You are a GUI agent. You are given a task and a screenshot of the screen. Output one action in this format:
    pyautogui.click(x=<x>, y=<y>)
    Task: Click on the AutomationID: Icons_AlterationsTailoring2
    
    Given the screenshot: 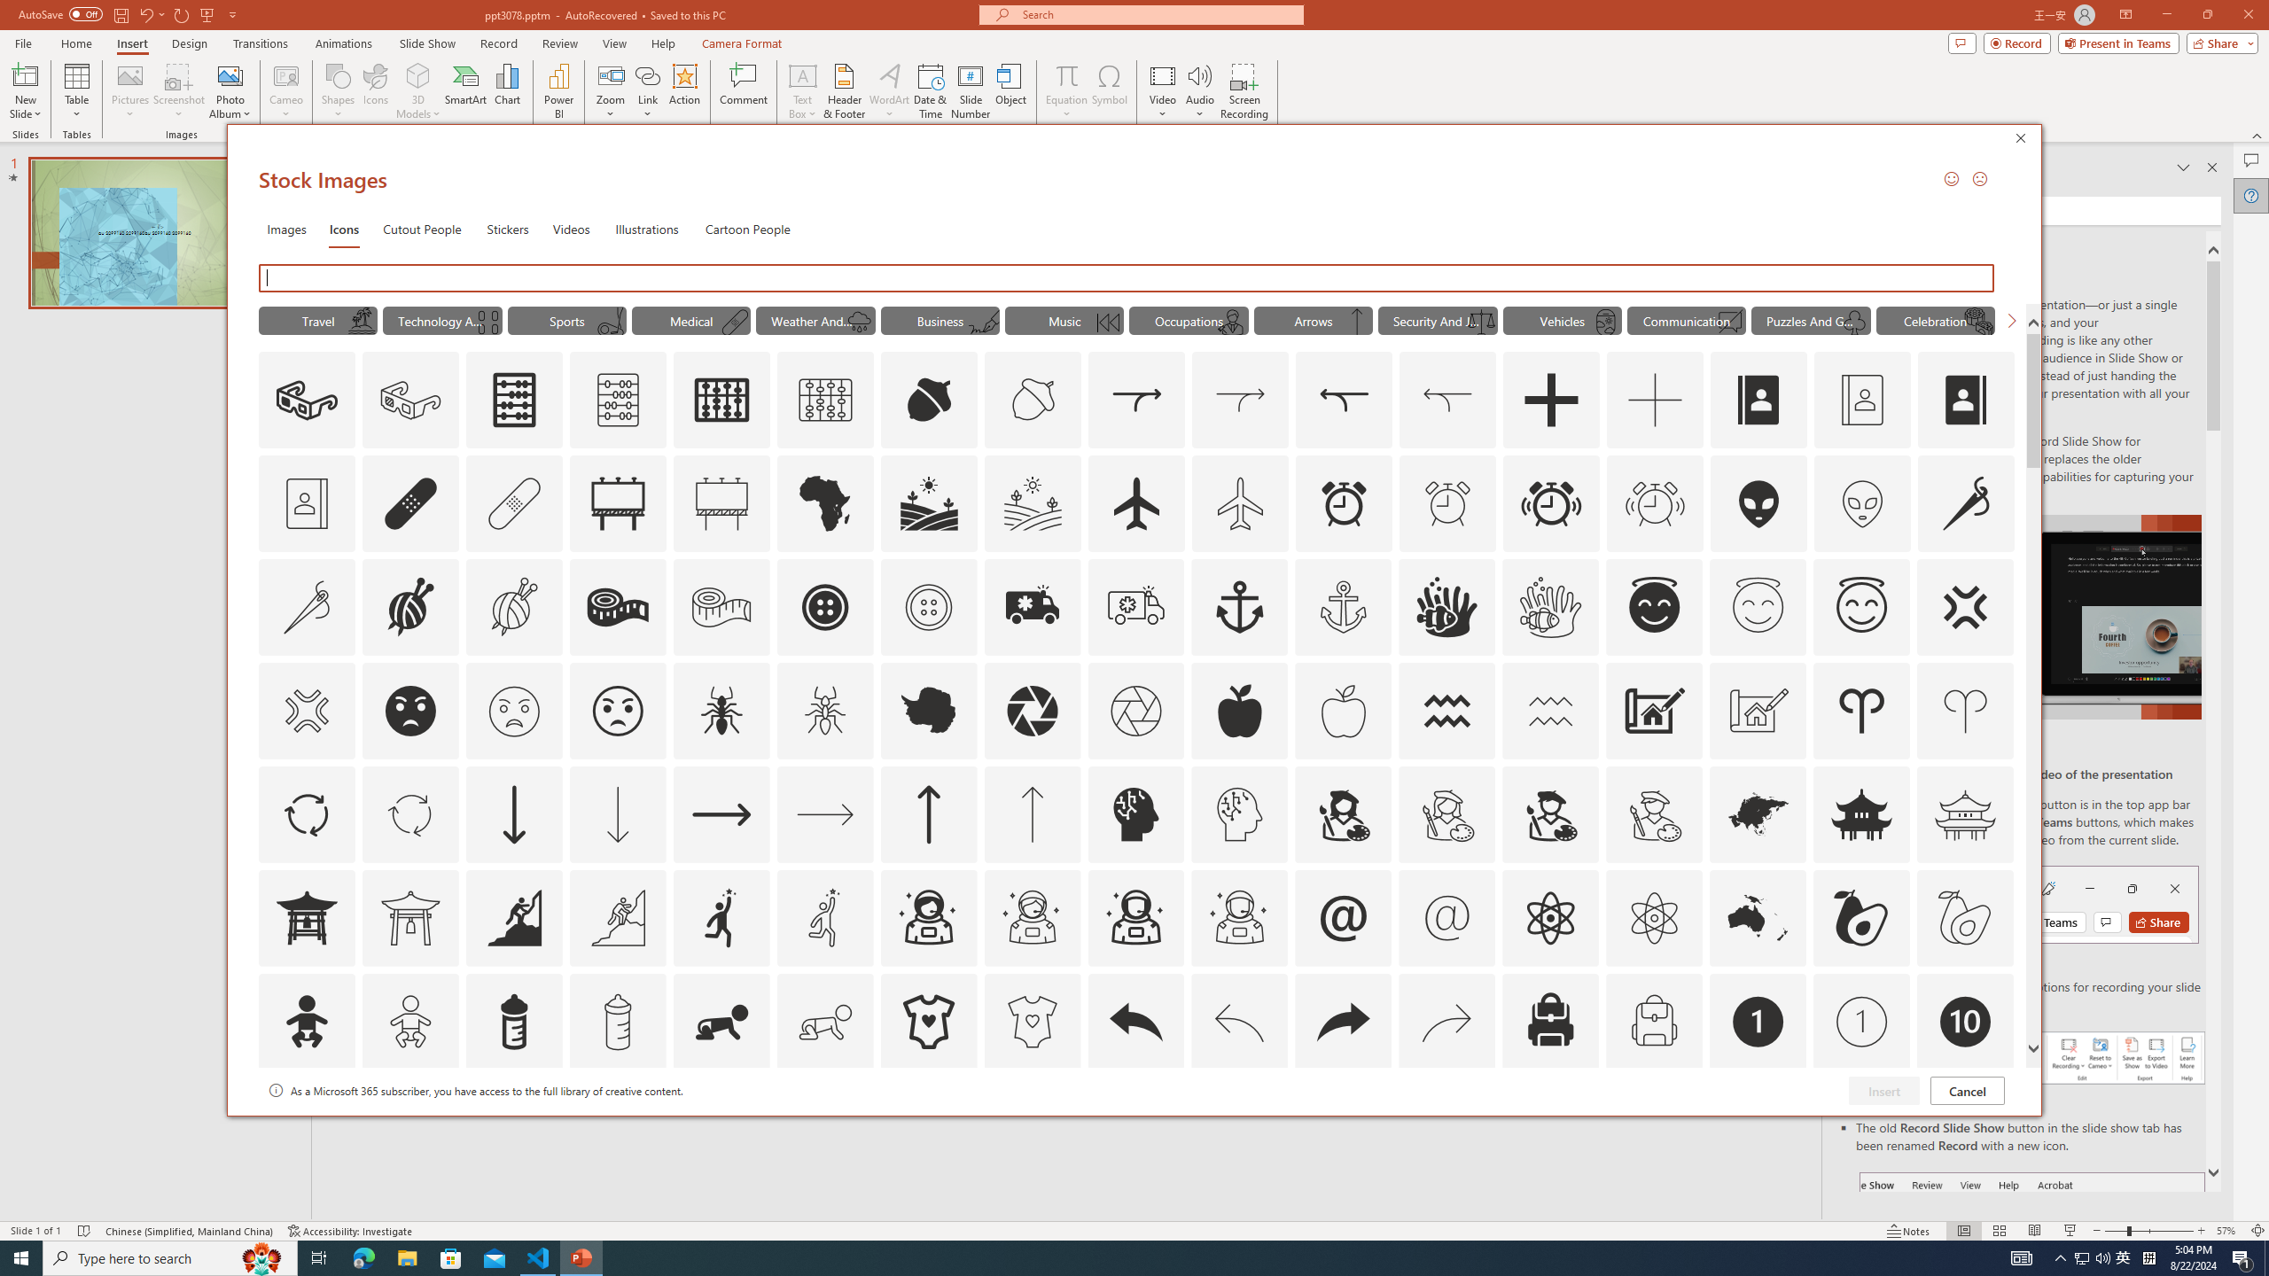 What is the action you would take?
    pyautogui.click(x=617, y=607)
    